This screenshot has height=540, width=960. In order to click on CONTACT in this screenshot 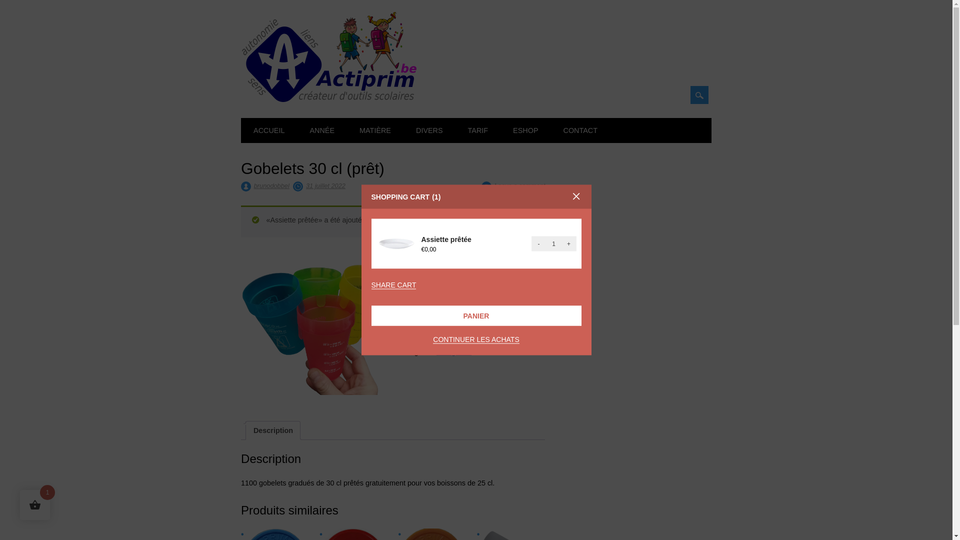, I will do `click(580, 130)`.